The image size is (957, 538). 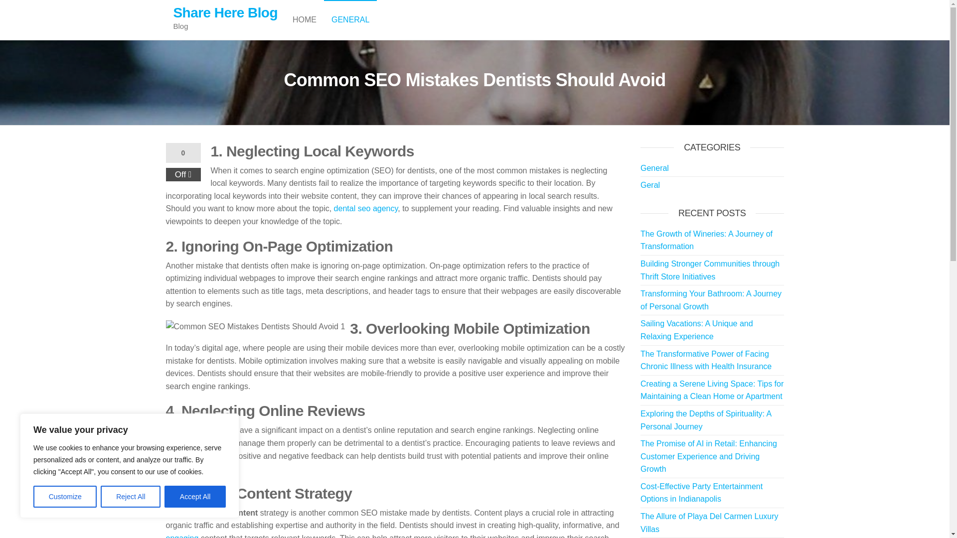 What do you see at coordinates (697, 330) in the screenshot?
I see `Sailing Vacations: A Unique and Relaxing Experience` at bounding box center [697, 330].